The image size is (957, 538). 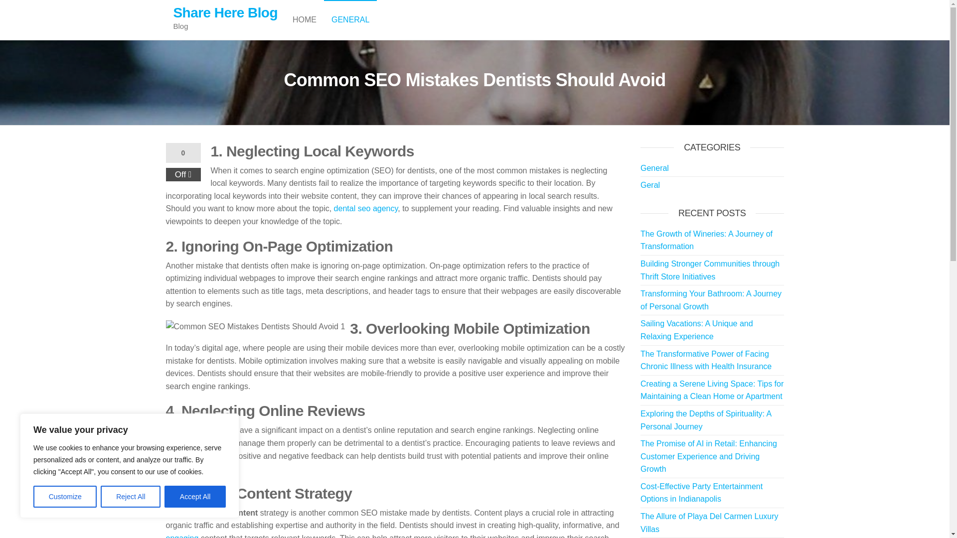 What do you see at coordinates (697, 330) in the screenshot?
I see `Sailing Vacations: A Unique and Relaxing Experience` at bounding box center [697, 330].